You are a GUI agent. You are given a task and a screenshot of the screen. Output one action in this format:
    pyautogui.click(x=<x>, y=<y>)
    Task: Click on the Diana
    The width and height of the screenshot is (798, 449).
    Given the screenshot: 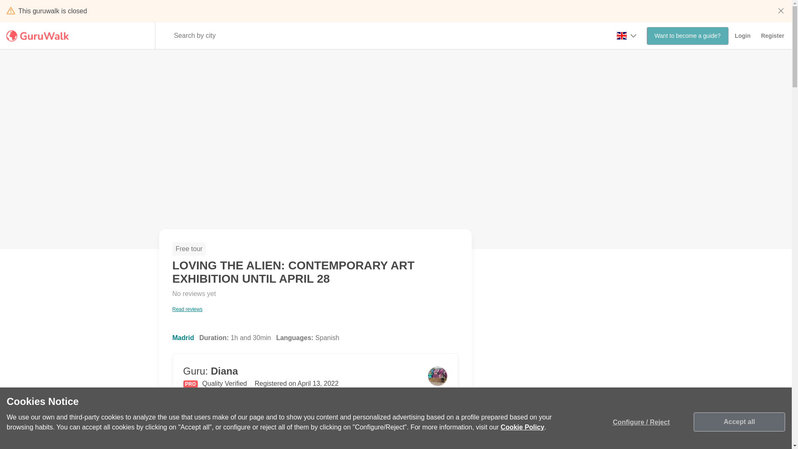 What is the action you would take?
    pyautogui.click(x=771, y=36)
    